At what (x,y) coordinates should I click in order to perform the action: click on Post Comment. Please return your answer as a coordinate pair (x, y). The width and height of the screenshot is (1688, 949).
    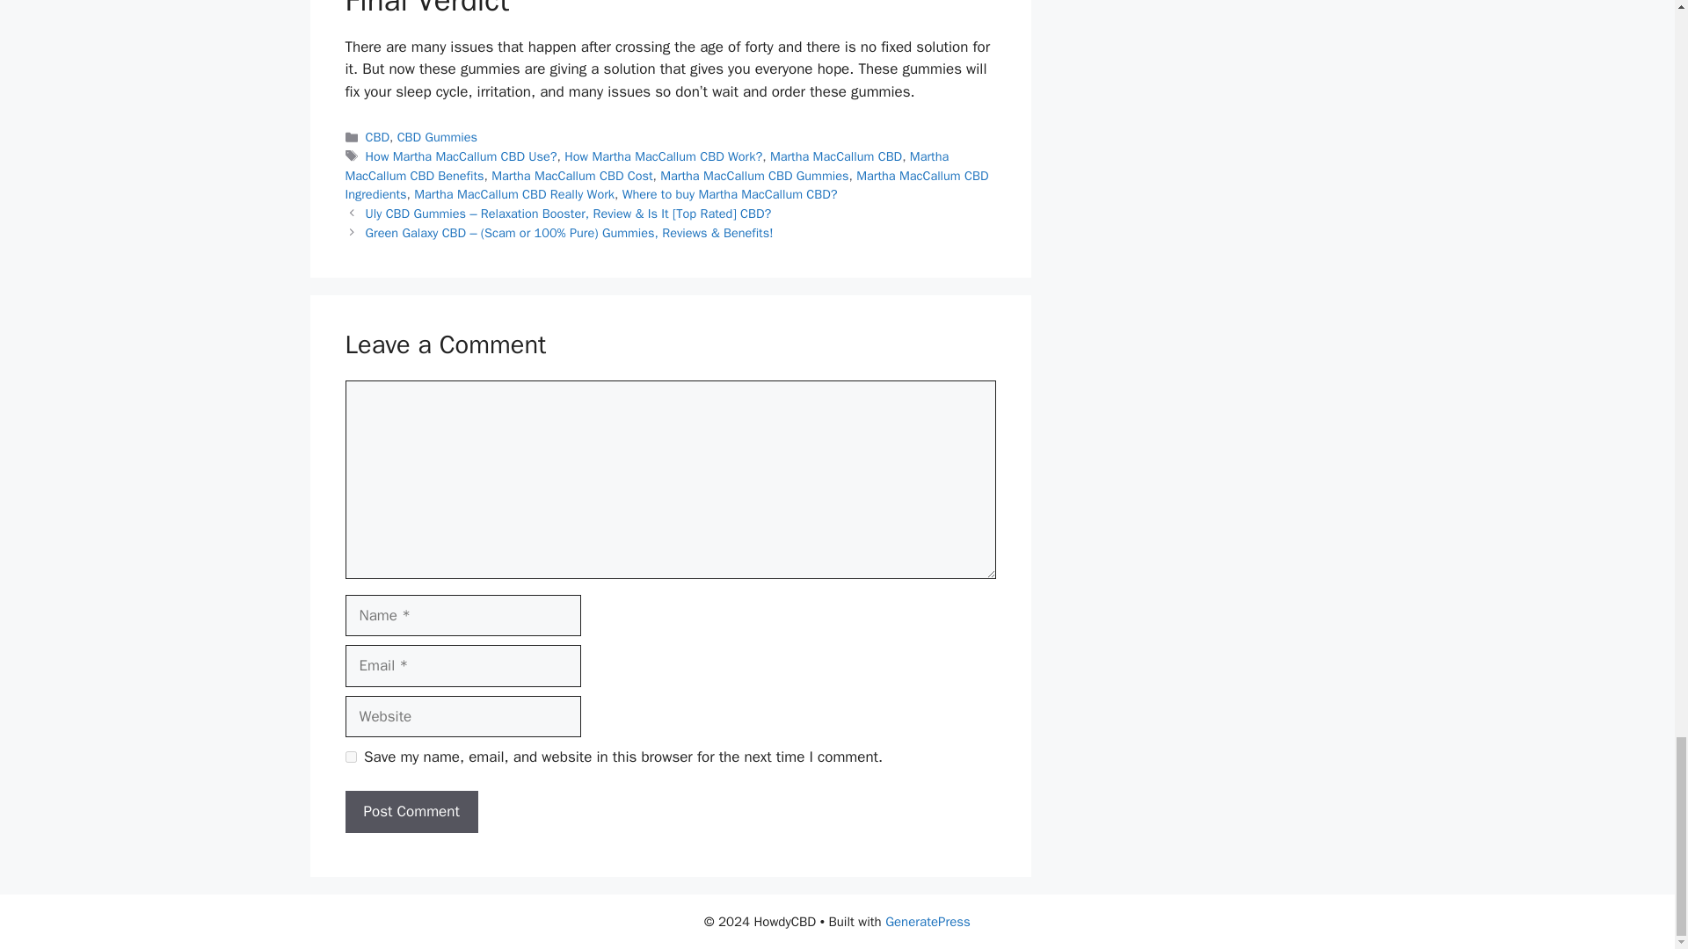
    Looking at the image, I should click on (411, 812).